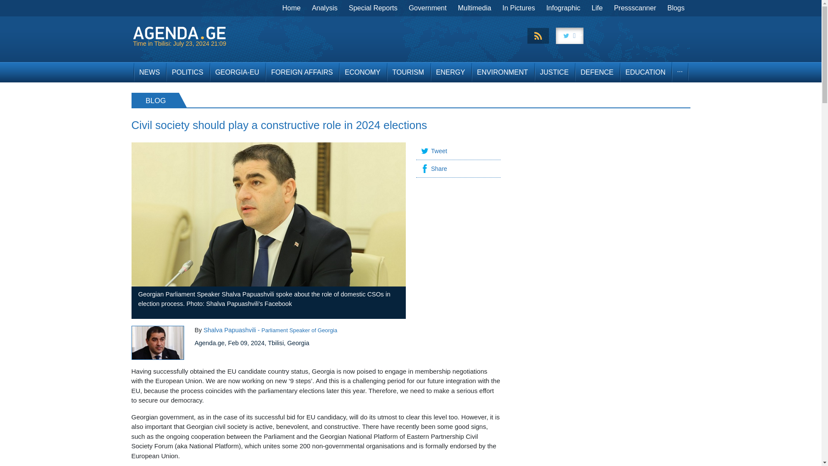  What do you see at coordinates (597, 8) in the screenshot?
I see `Life` at bounding box center [597, 8].